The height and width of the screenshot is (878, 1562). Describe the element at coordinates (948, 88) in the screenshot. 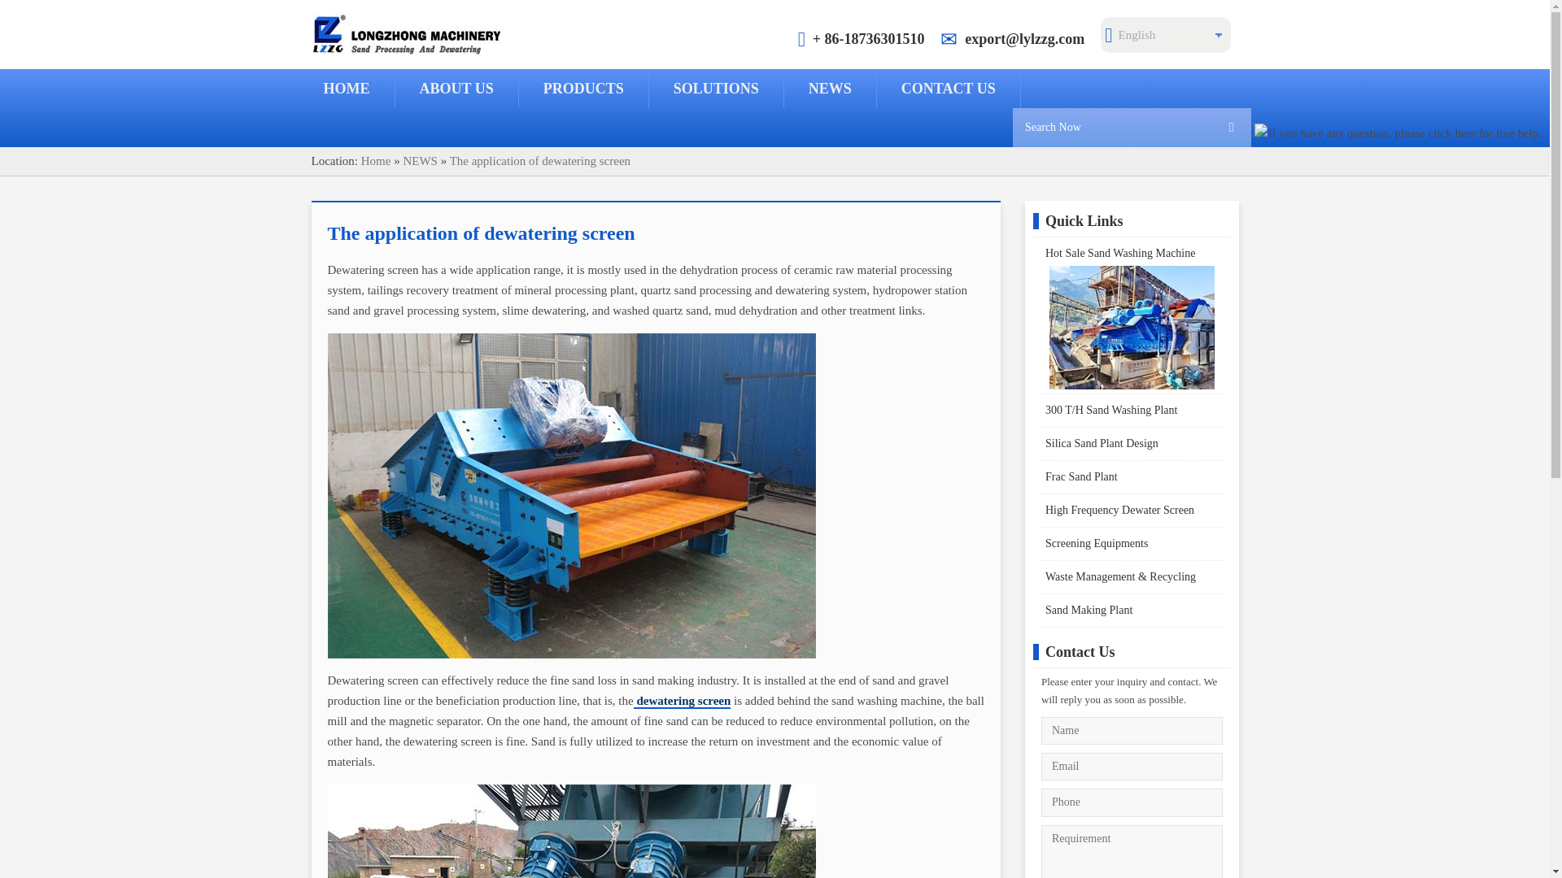

I see `CONTACT US` at that location.